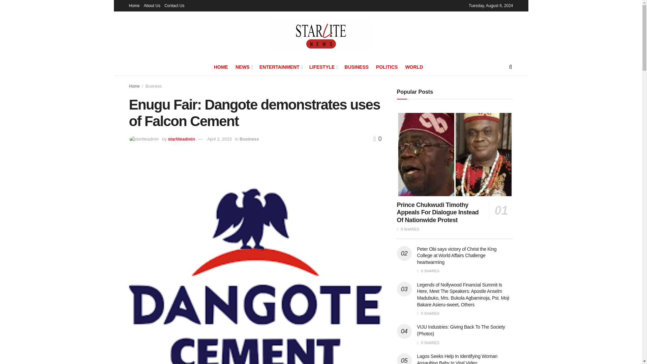 Image resolution: width=647 pixels, height=364 pixels. What do you see at coordinates (221, 67) in the screenshot?
I see `HOME` at bounding box center [221, 67].